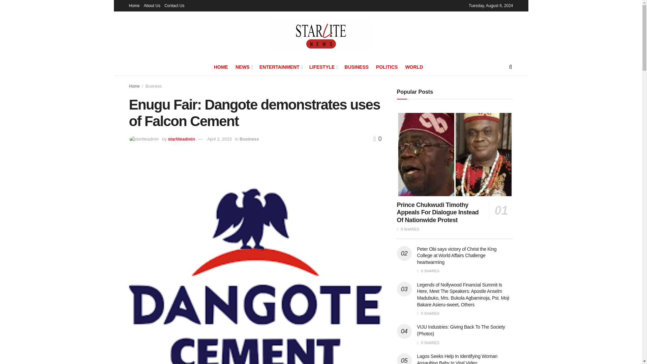 Image resolution: width=647 pixels, height=364 pixels. What do you see at coordinates (221, 67) in the screenshot?
I see `HOME` at bounding box center [221, 67].